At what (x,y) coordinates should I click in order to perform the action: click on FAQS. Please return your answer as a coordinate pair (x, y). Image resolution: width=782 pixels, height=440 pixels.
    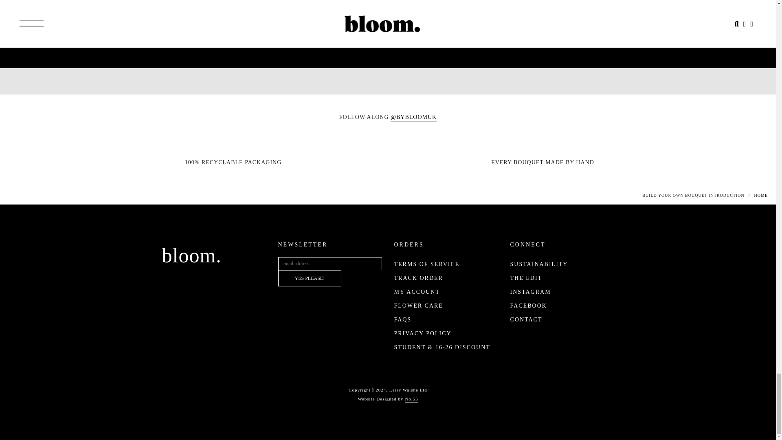
    Looking at the image, I should click on (403, 319).